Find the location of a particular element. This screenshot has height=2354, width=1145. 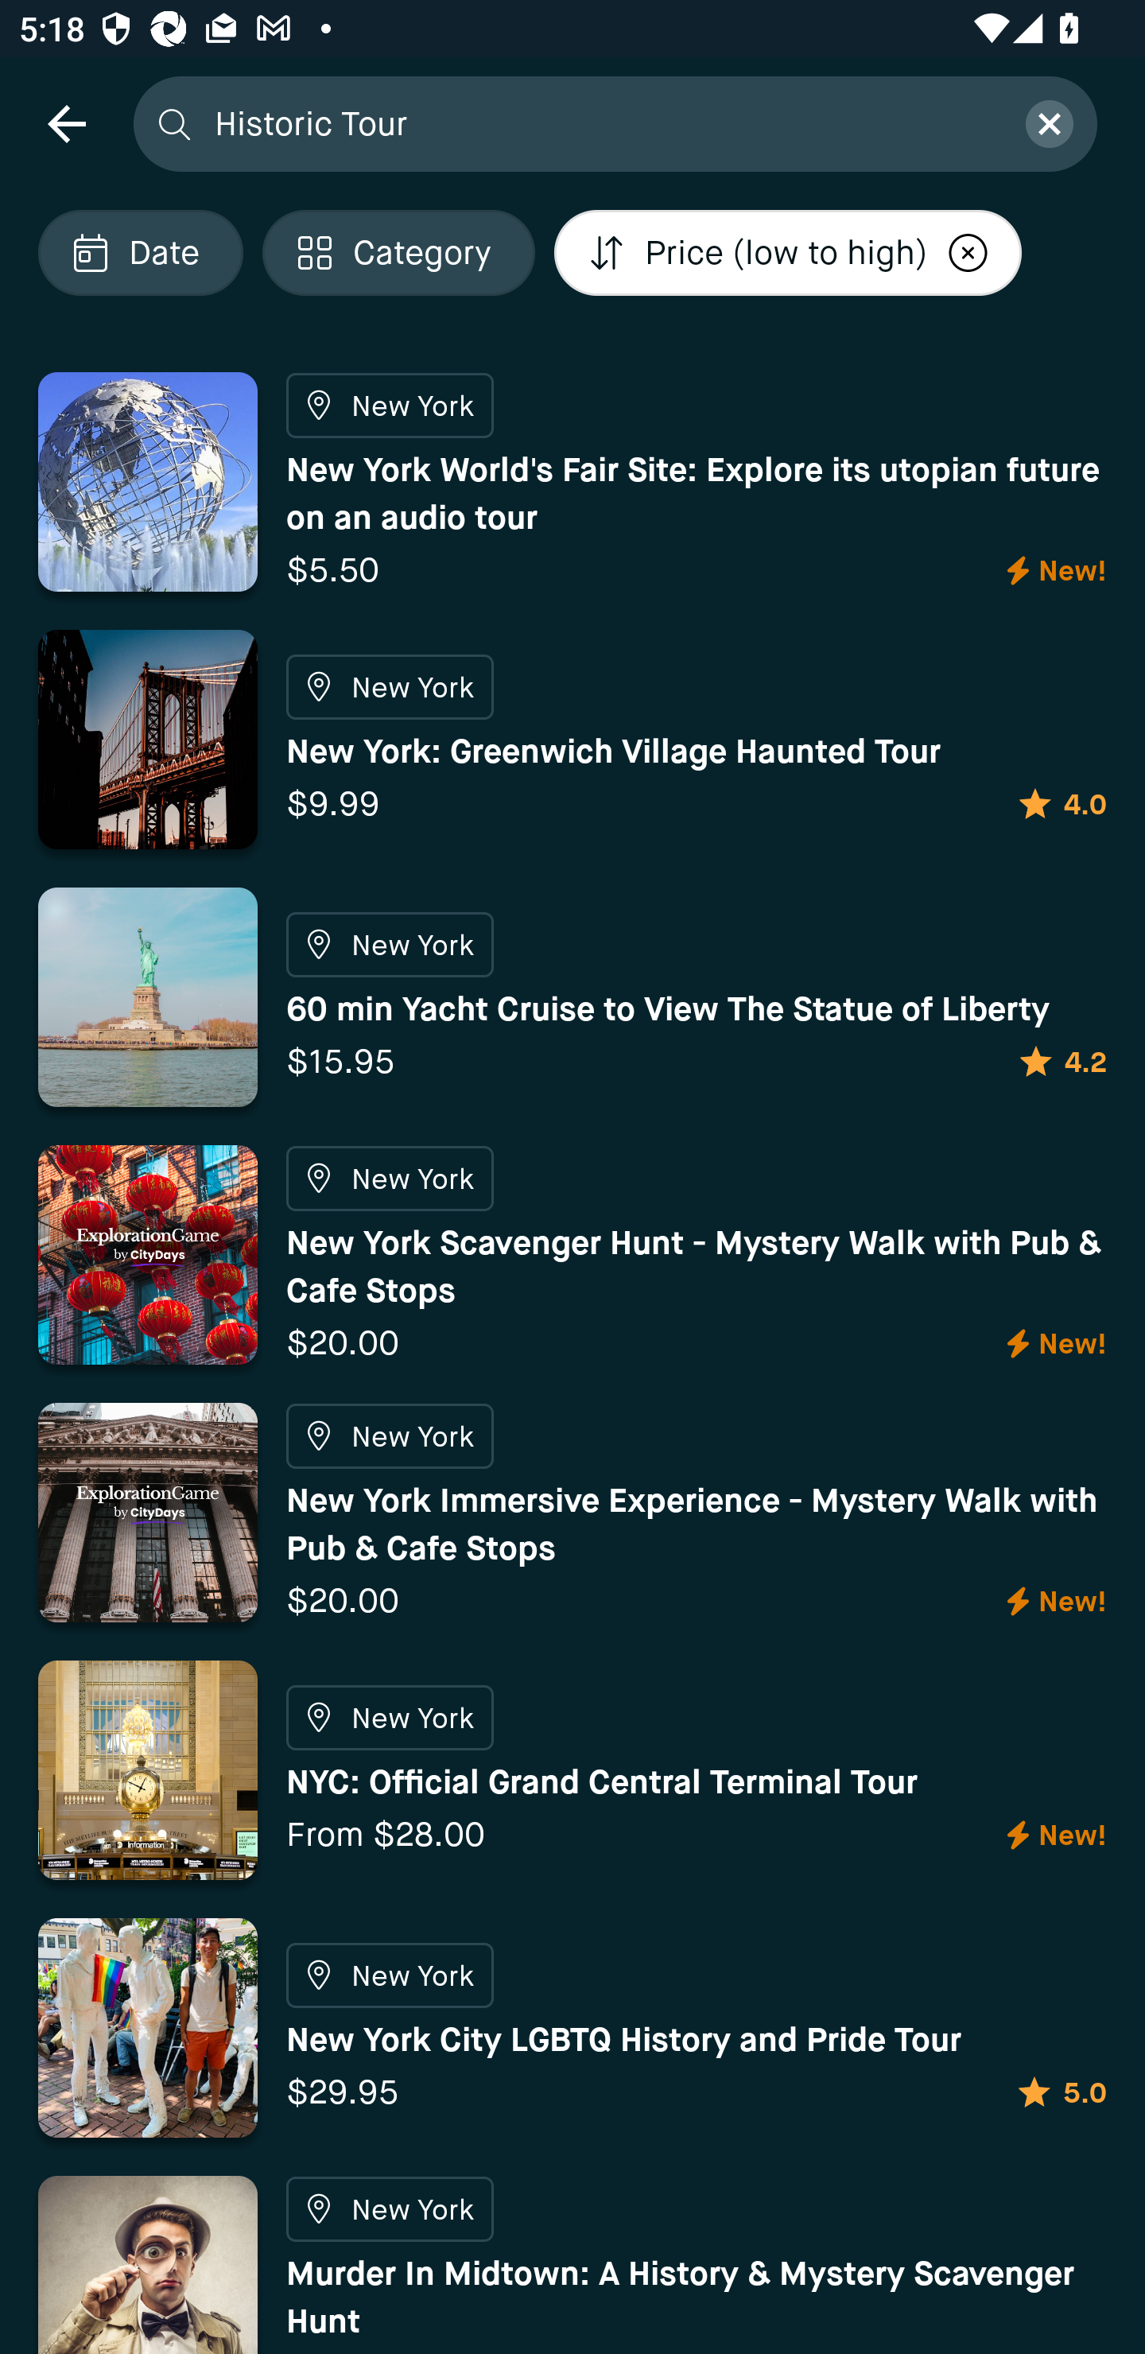

Localized description Category is located at coordinates (398, 253).